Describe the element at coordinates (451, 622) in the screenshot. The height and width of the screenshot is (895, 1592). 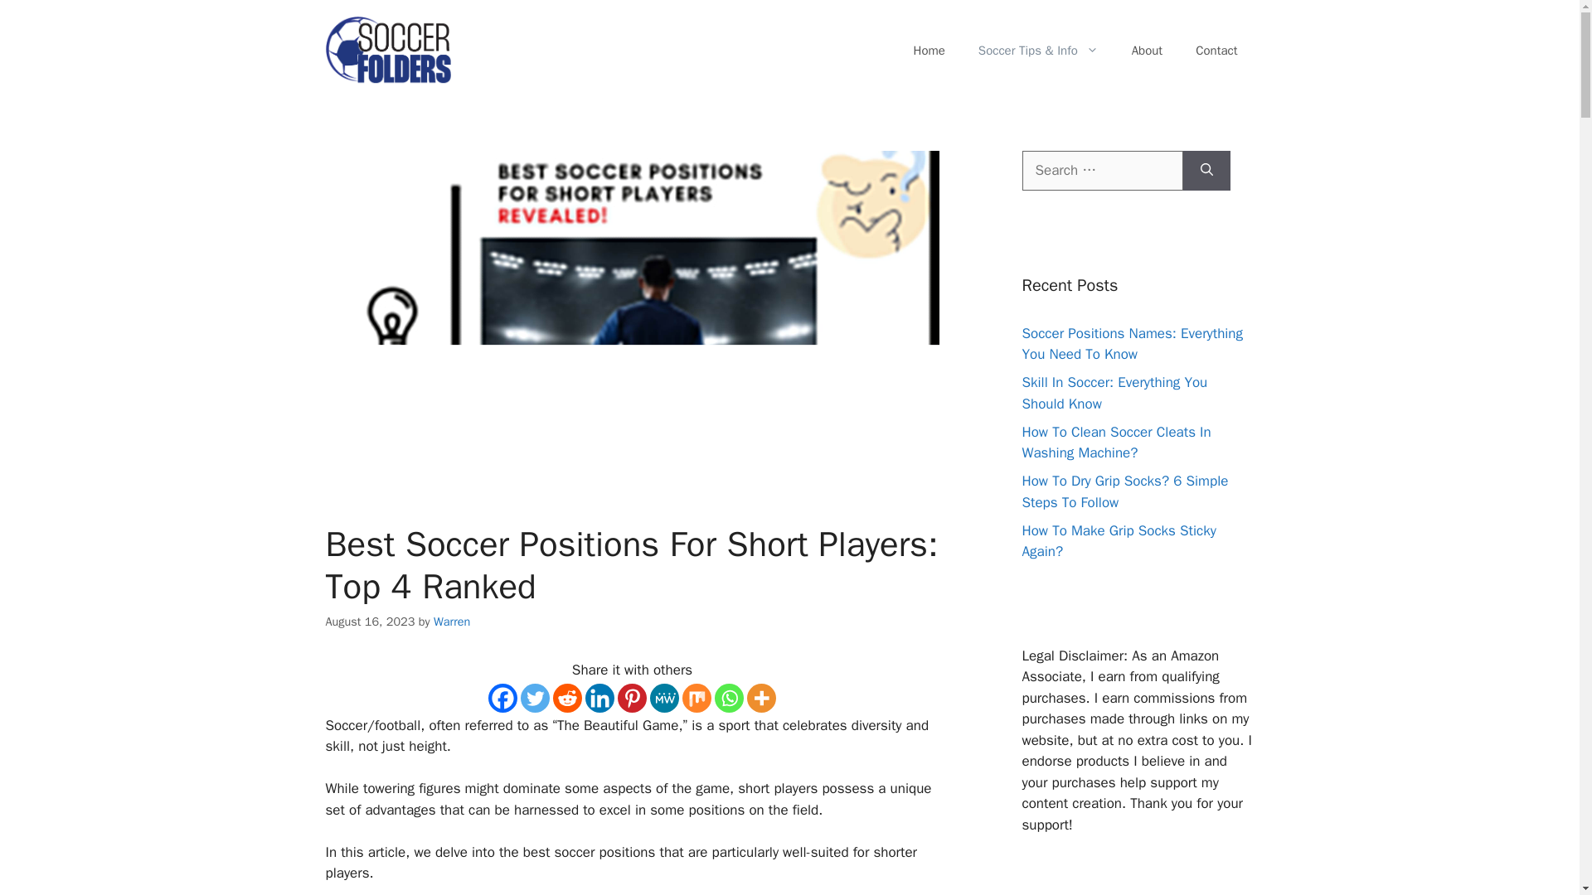
I see `Warren` at that location.